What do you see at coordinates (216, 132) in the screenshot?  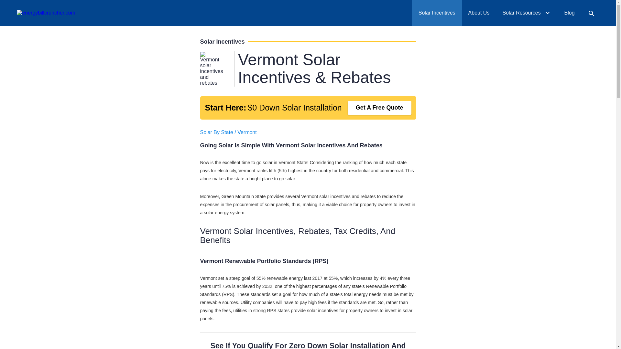 I see `Solar By State` at bounding box center [216, 132].